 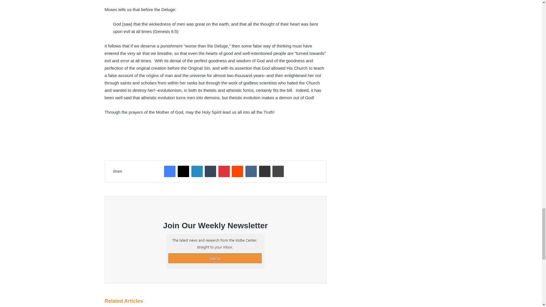 What do you see at coordinates (169, 171) in the screenshot?
I see `Facebook` at bounding box center [169, 171].